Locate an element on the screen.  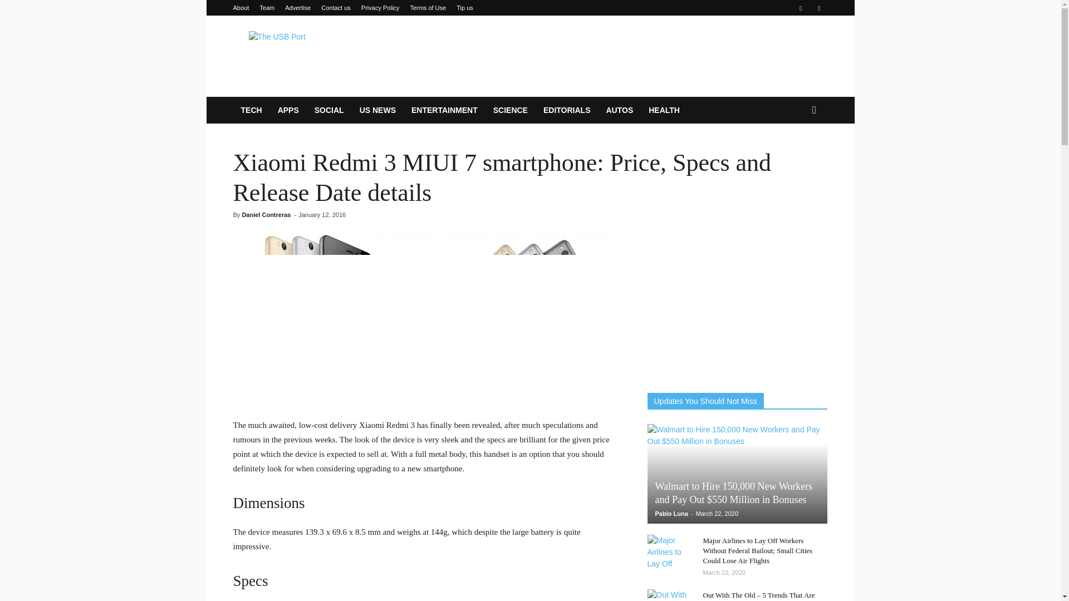
HEALTH is located at coordinates (664, 110).